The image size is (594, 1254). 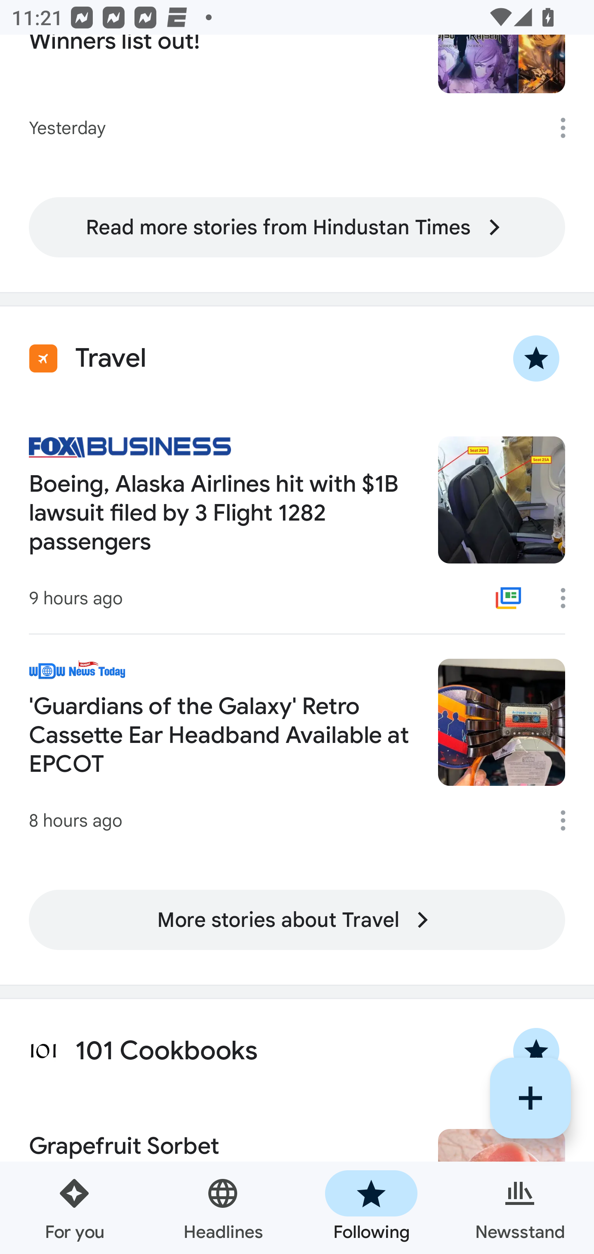 What do you see at coordinates (297, 358) in the screenshot?
I see `Travel Travel Unfollow` at bounding box center [297, 358].